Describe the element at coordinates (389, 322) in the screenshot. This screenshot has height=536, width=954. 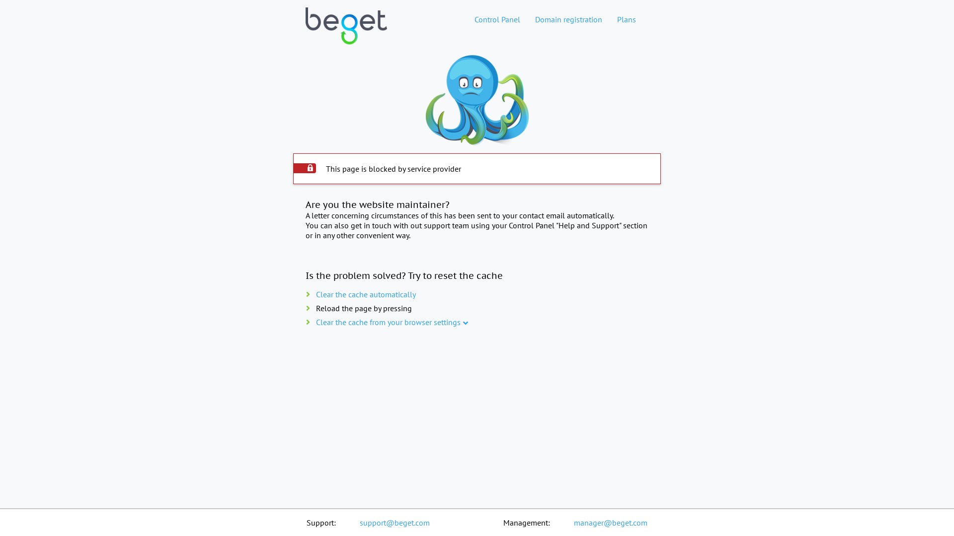
I see `Clear the cache from your browser settings` at that location.